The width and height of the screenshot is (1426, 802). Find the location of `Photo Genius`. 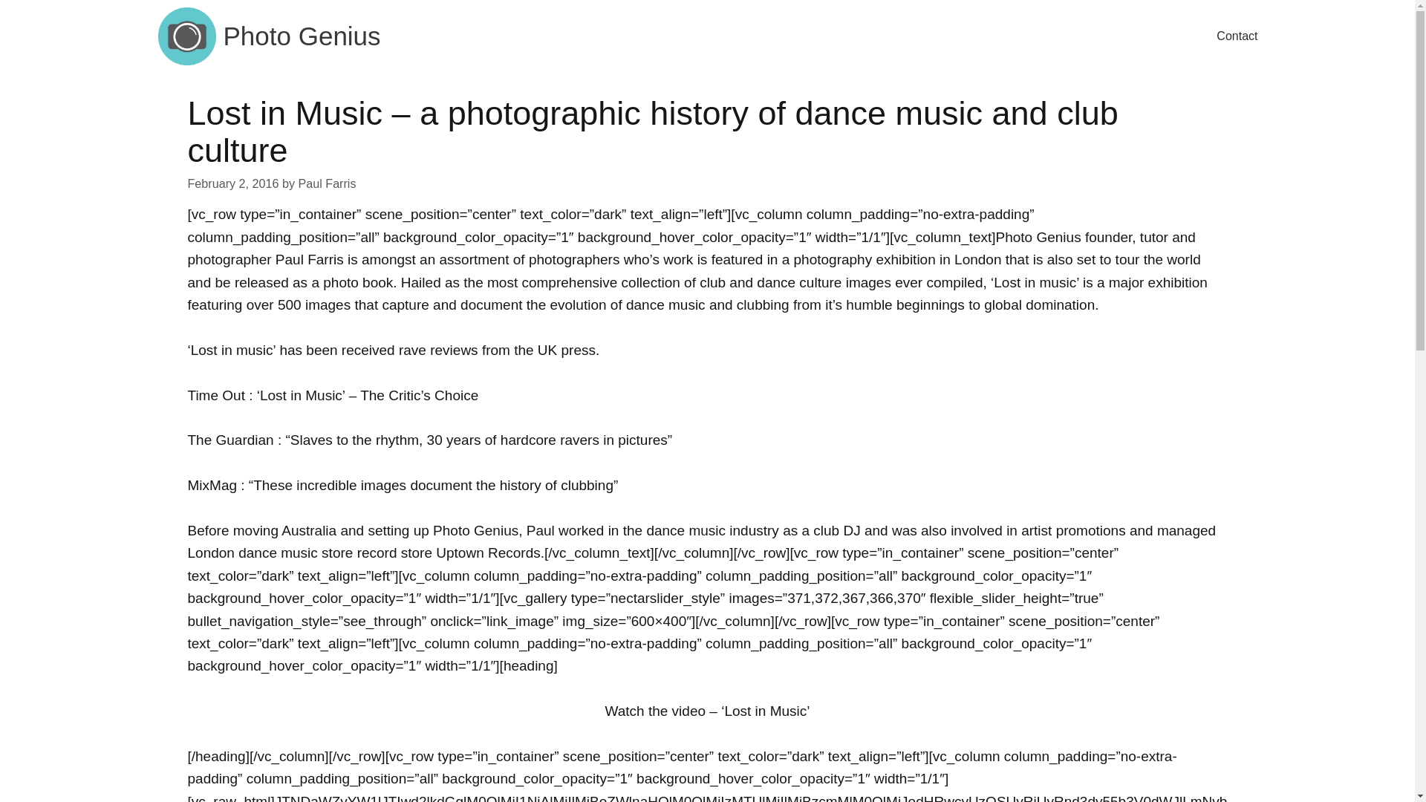

Photo Genius is located at coordinates (302, 36).